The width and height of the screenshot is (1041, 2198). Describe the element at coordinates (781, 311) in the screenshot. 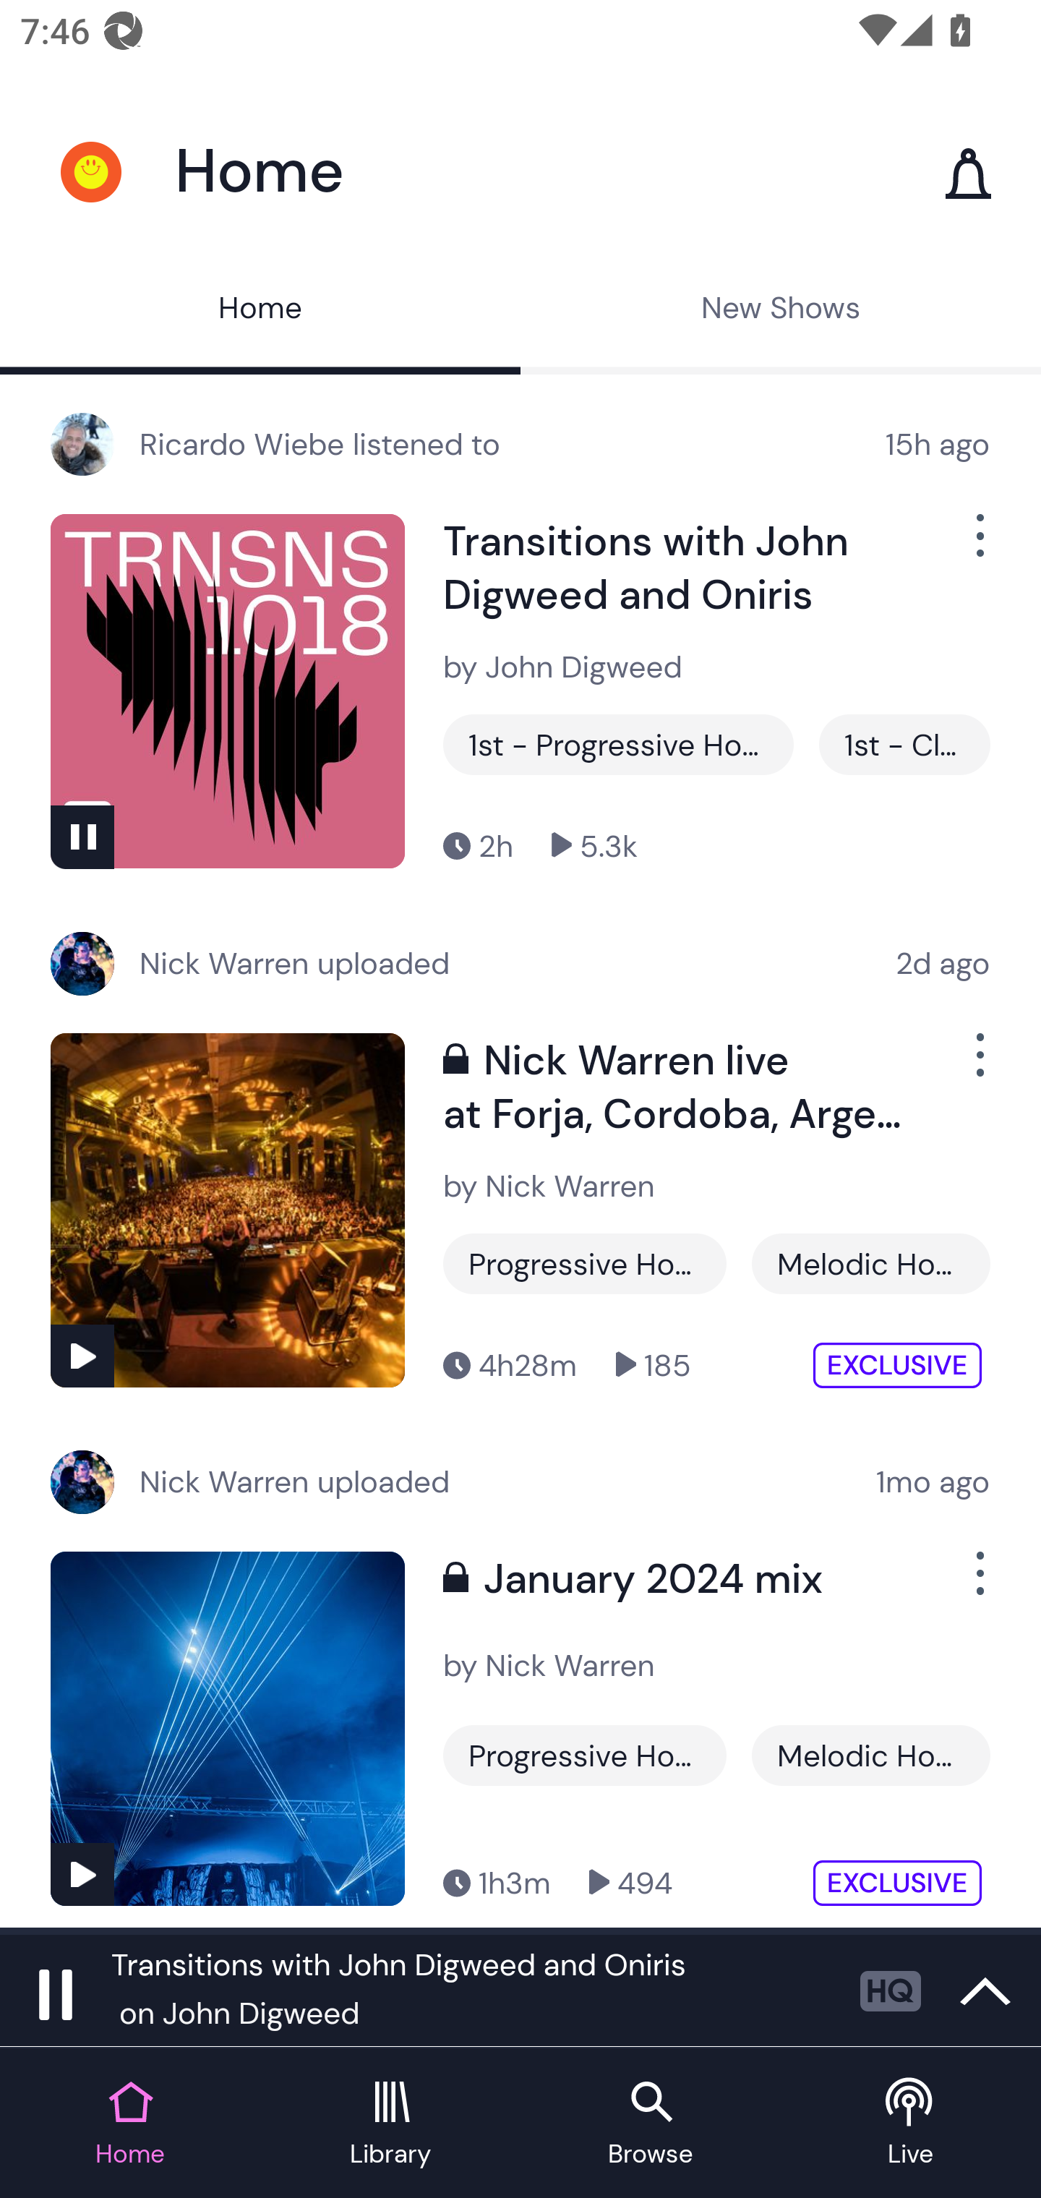

I see `New Shows` at that location.